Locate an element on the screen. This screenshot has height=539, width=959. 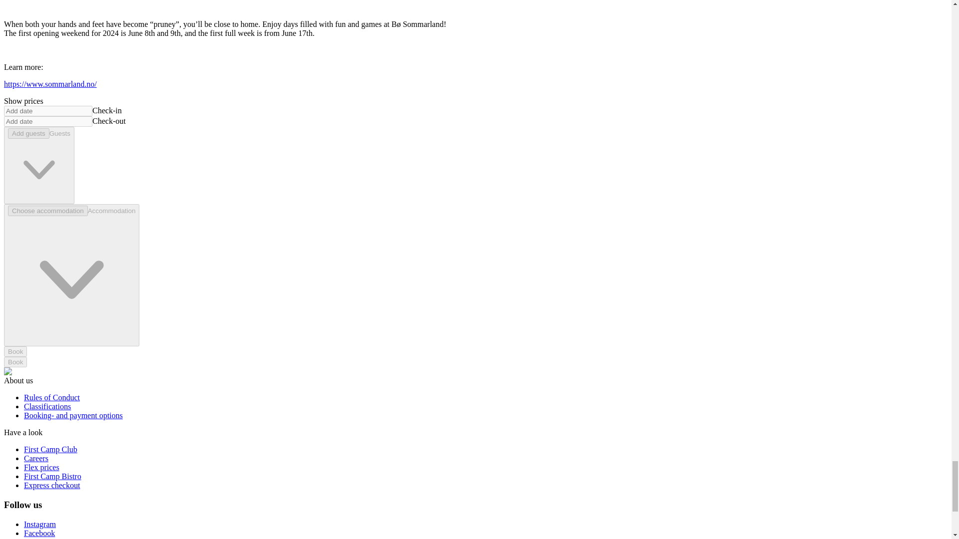
Choose accommodation is located at coordinates (48, 211).